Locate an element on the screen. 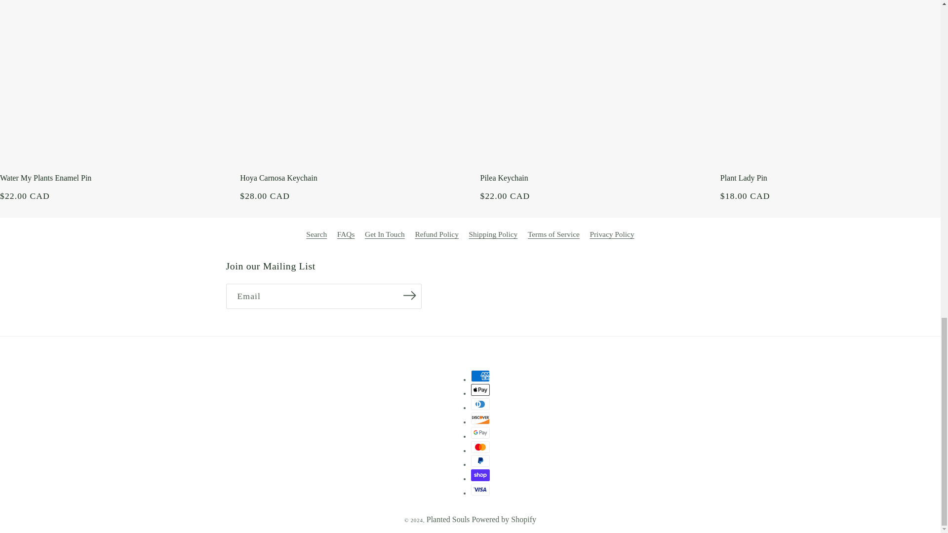 Image resolution: width=948 pixels, height=533 pixels. Google Pay is located at coordinates (480, 432).